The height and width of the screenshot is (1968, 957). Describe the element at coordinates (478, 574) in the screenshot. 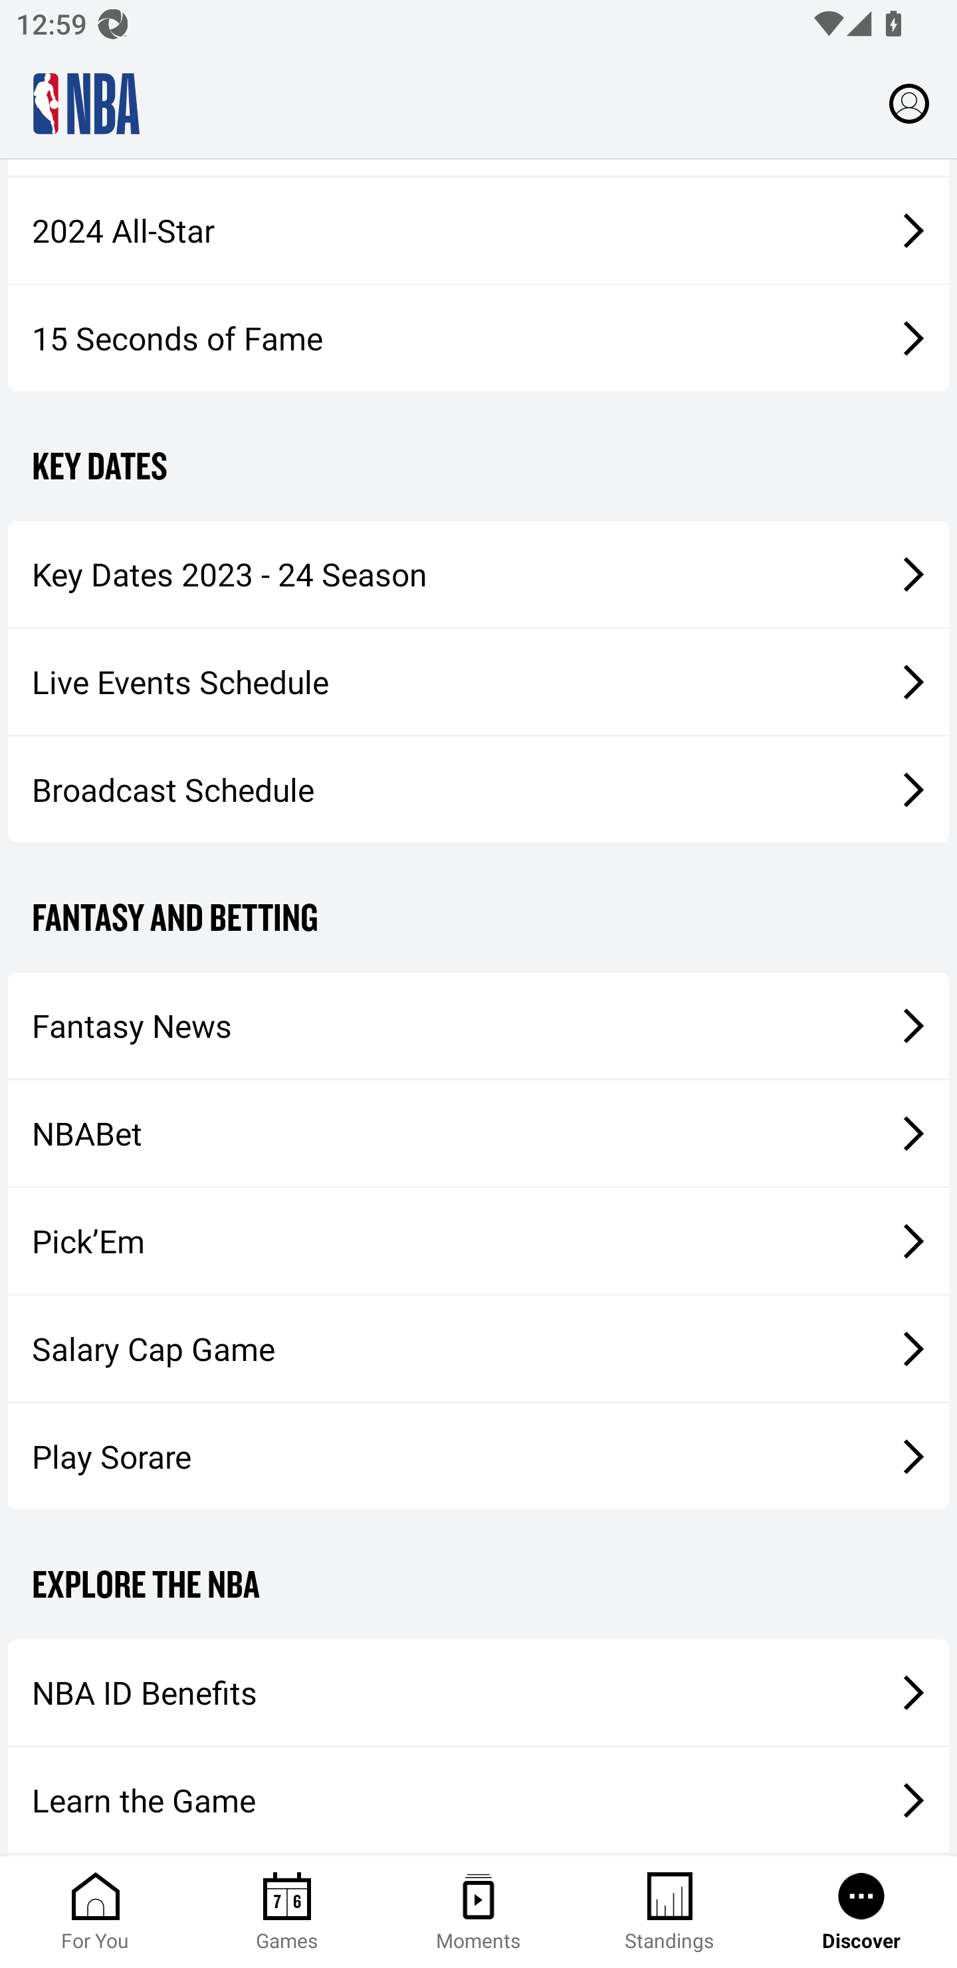

I see `Key Dates 2023 - 24 Season` at that location.